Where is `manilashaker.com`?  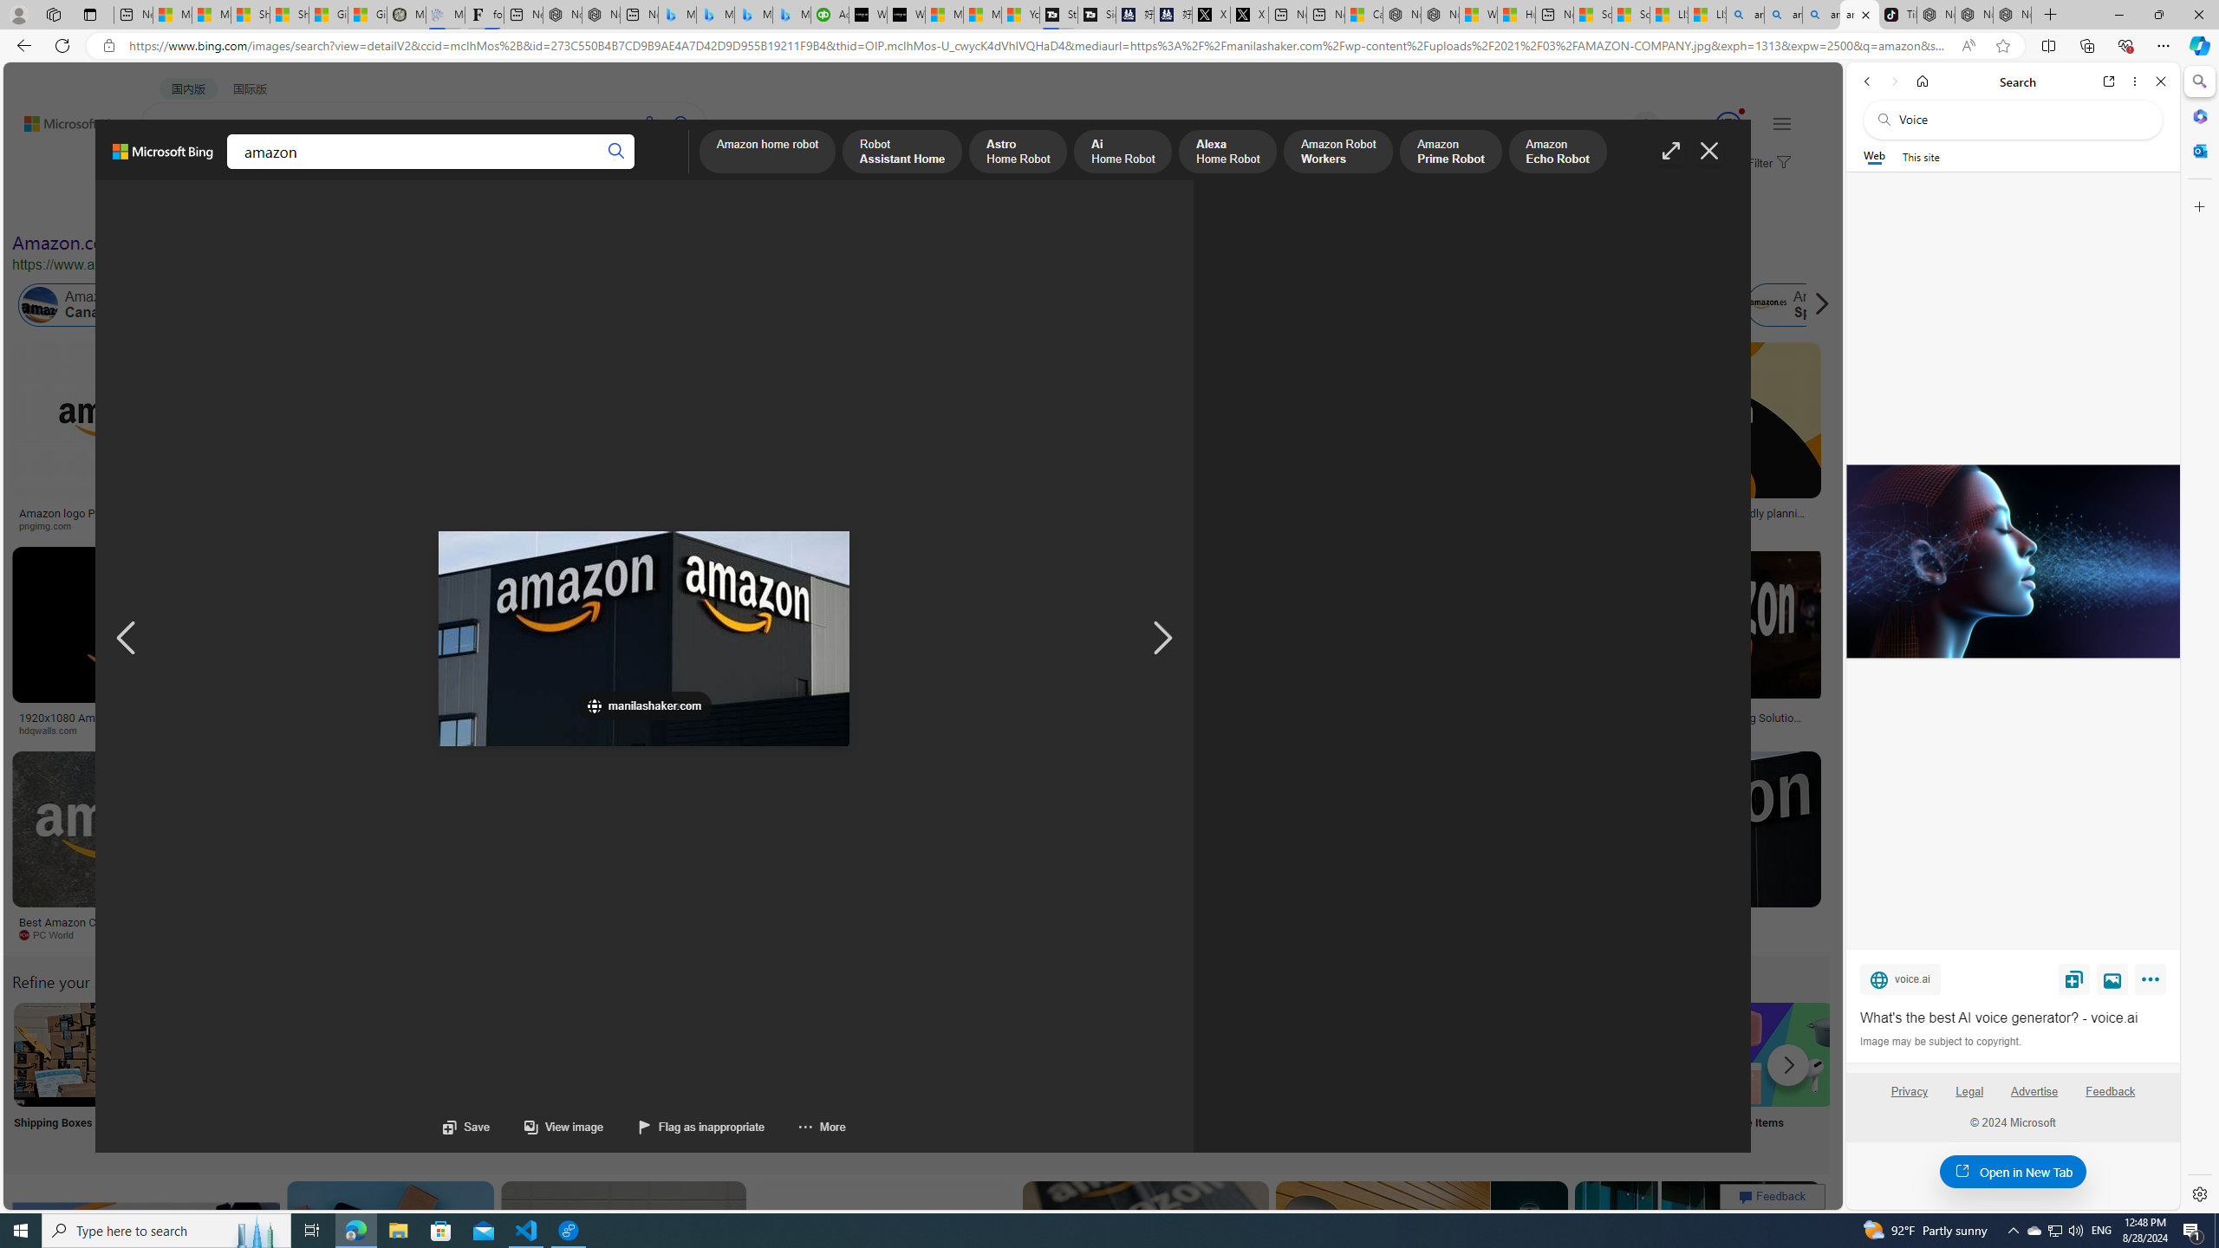 manilashaker.com is located at coordinates (1007, 934).